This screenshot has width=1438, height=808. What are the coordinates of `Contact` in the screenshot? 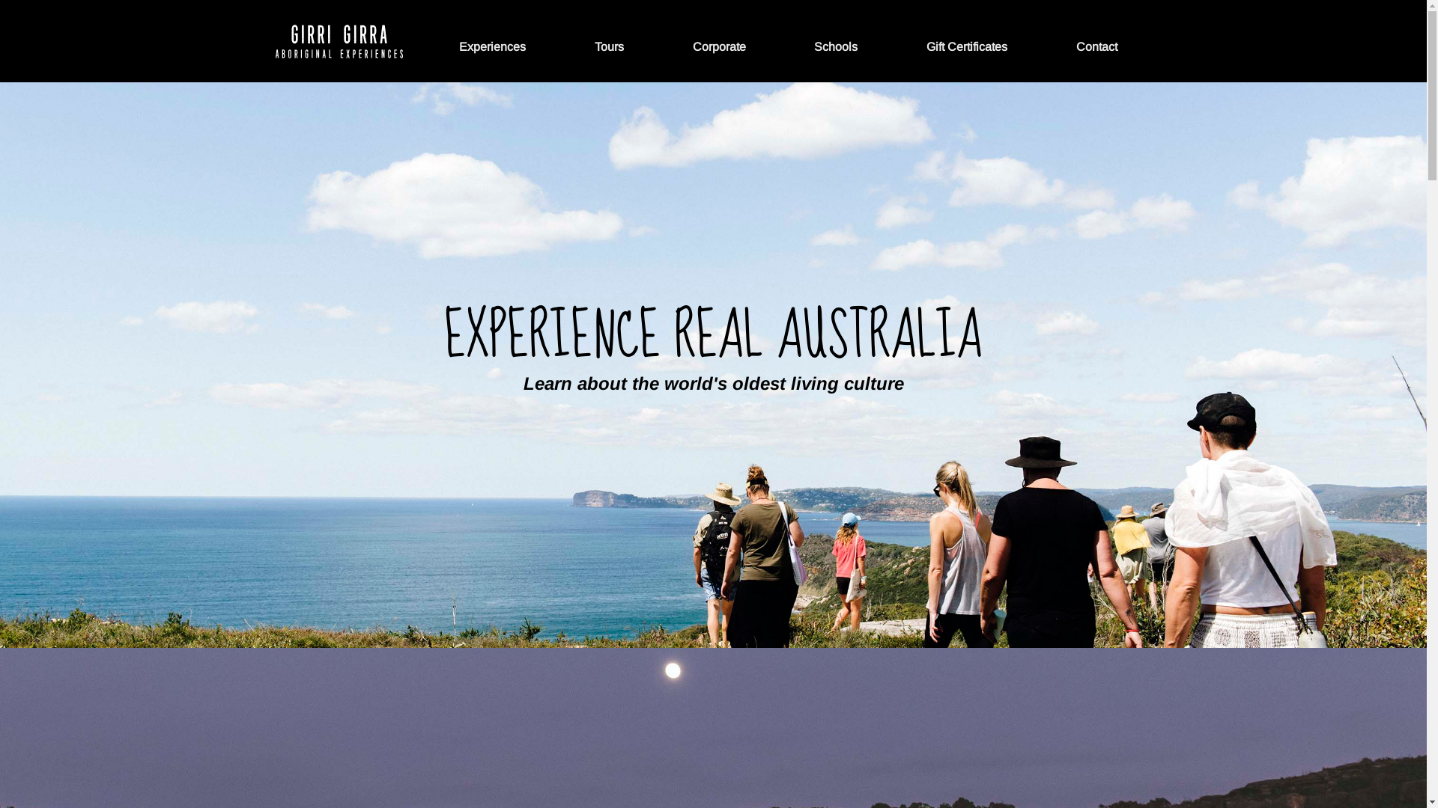 It's located at (1096, 46).